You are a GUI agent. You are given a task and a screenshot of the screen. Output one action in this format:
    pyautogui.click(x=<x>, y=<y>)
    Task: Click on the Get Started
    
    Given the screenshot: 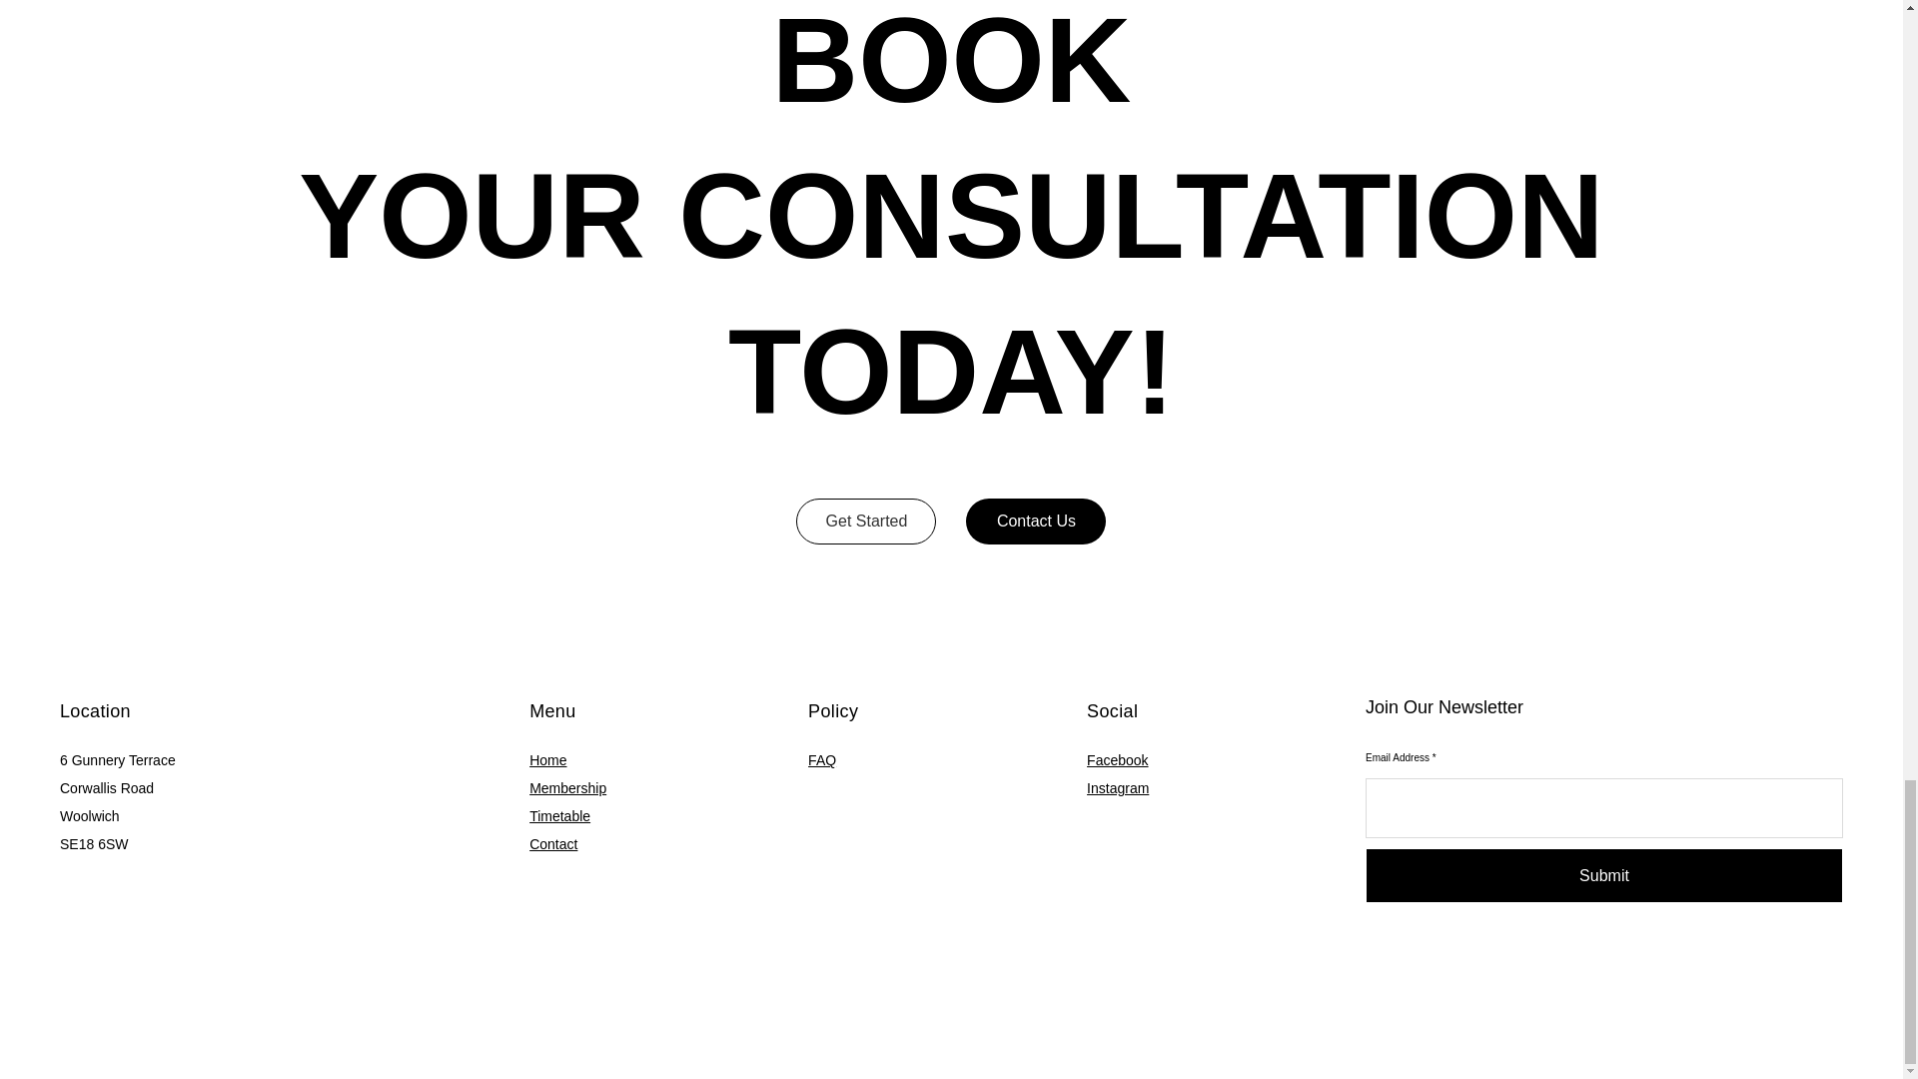 What is the action you would take?
    pyautogui.click(x=865, y=522)
    